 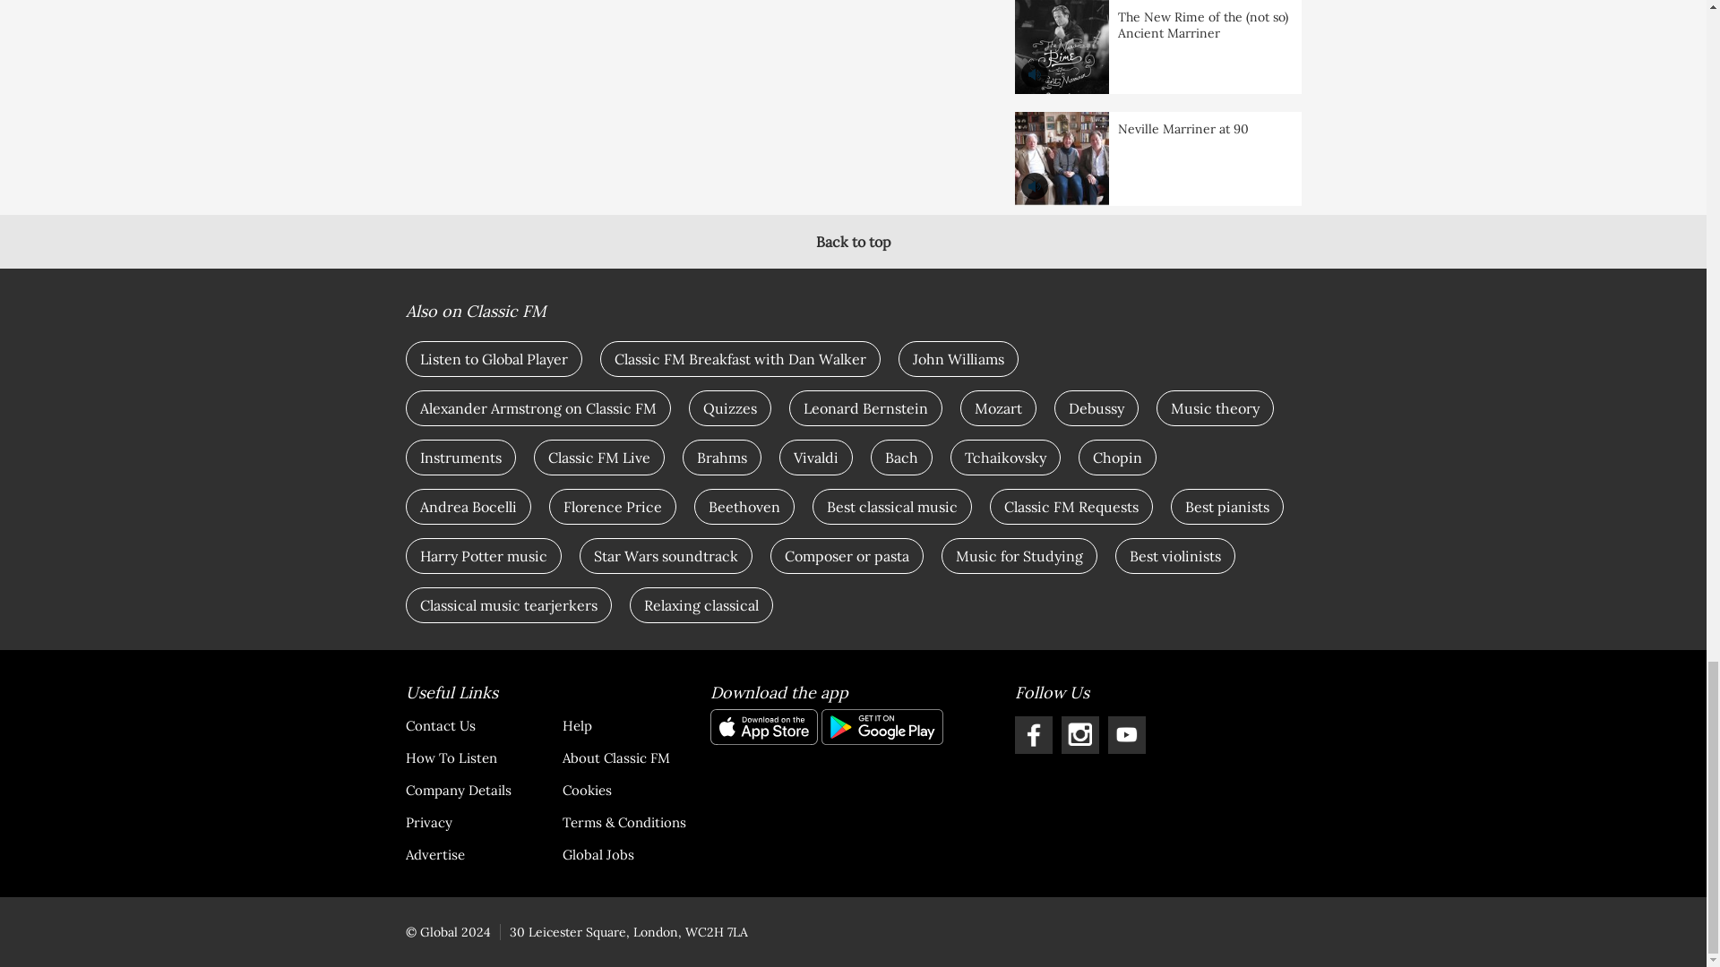 What do you see at coordinates (1079, 735) in the screenshot?
I see `Follow Classic FM on Instagram` at bounding box center [1079, 735].